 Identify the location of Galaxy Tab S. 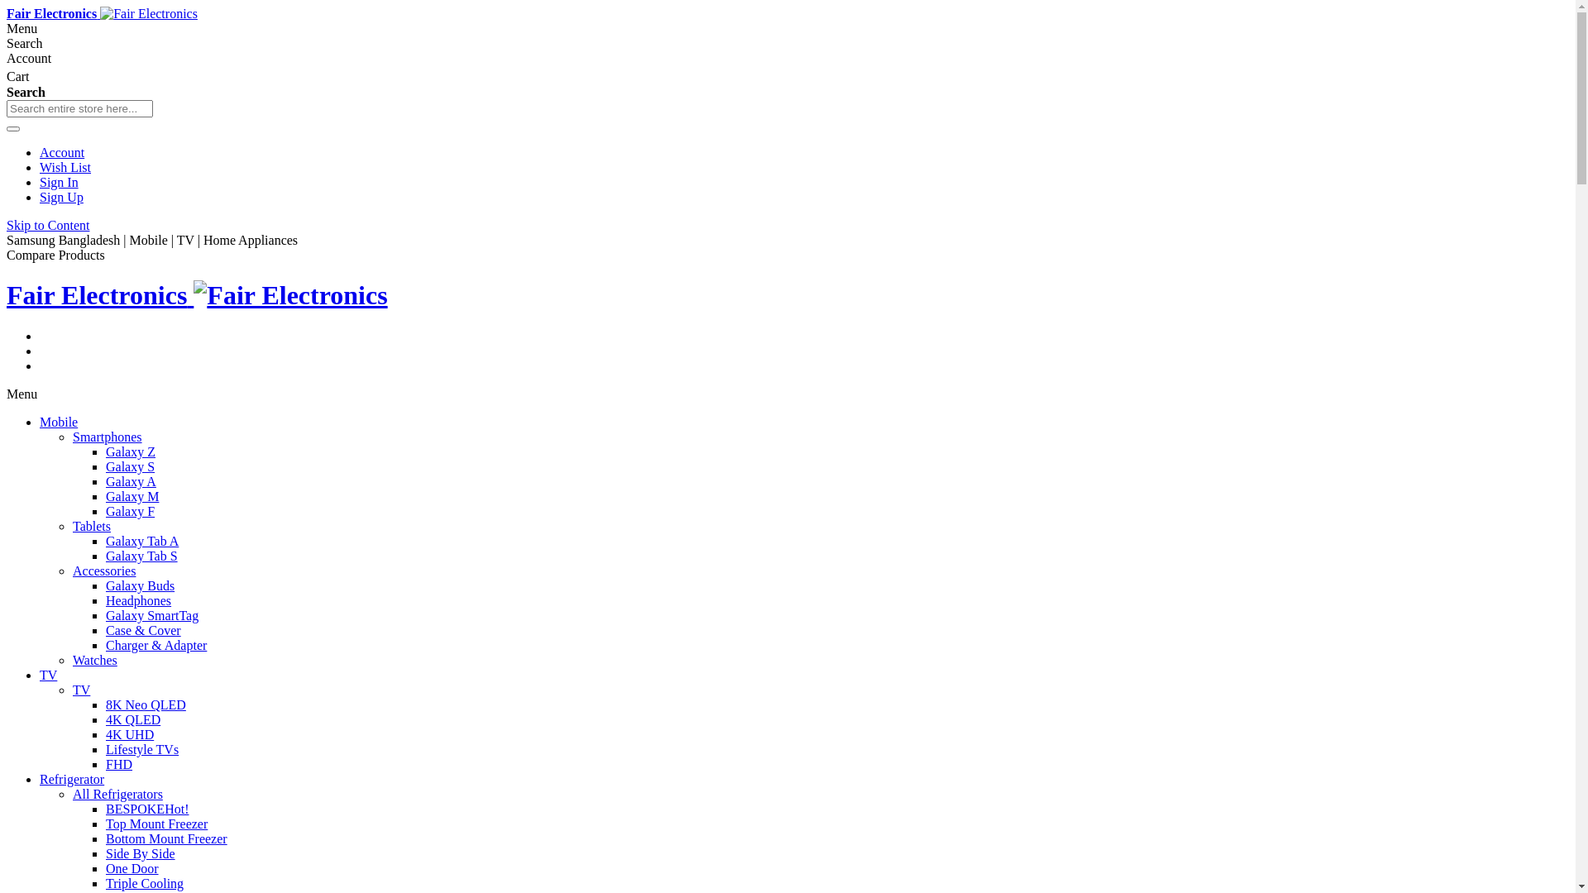
(142, 556).